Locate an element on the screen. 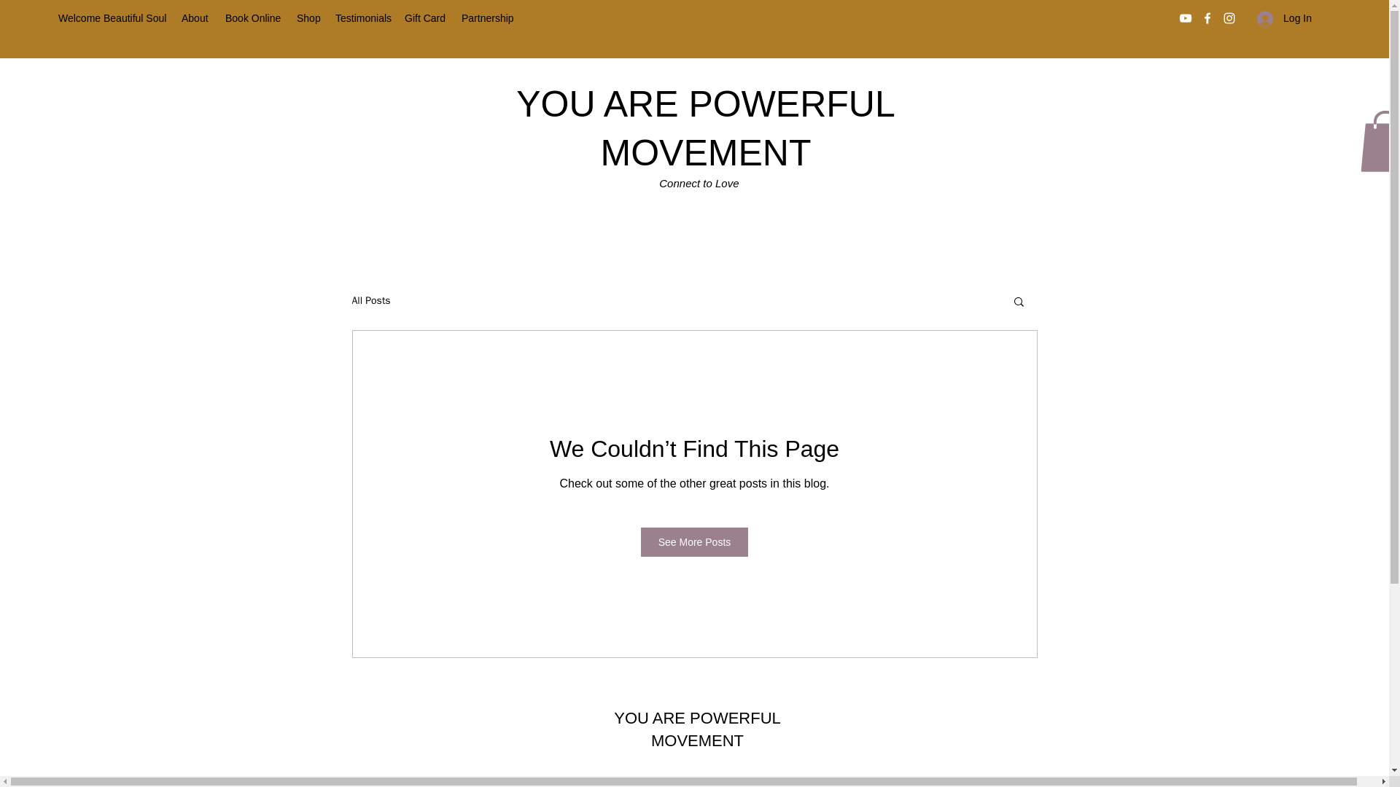 Image resolution: width=1400 pixels, height=787 pixels. See More Posts is located at coordinates (695, 541).